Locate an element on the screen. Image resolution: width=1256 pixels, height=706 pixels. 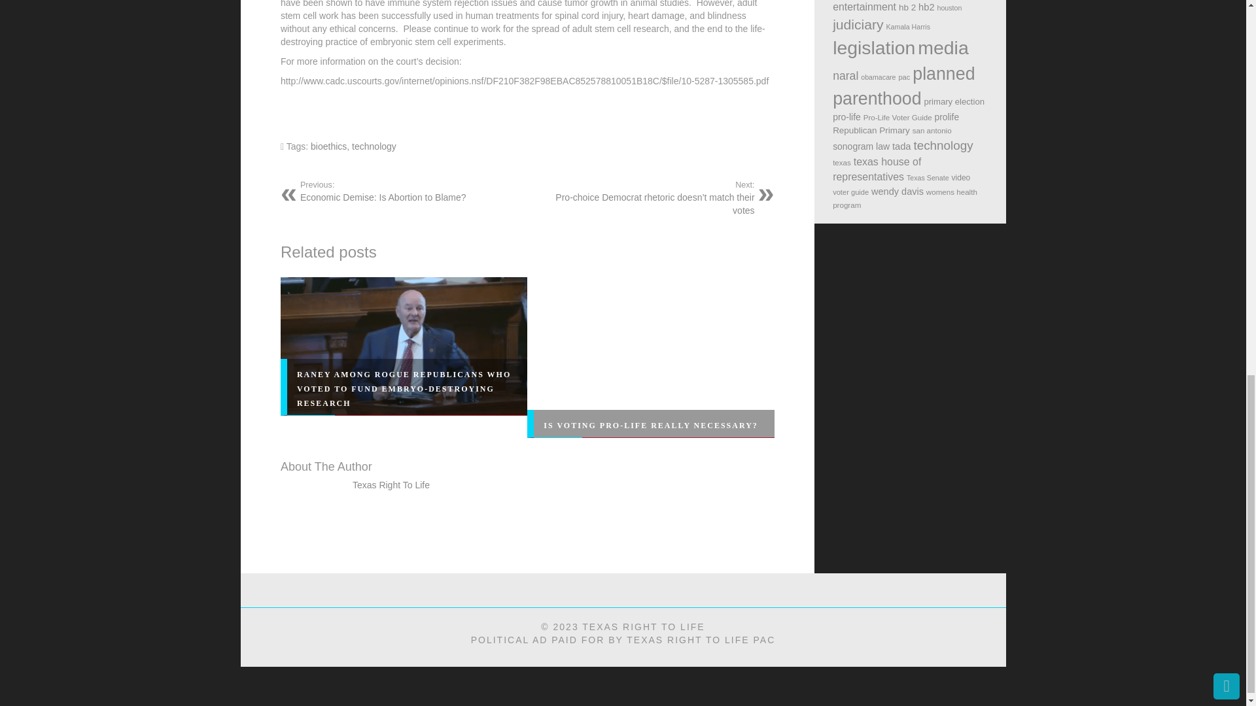
bioethics is located at coordinates (374, 146).